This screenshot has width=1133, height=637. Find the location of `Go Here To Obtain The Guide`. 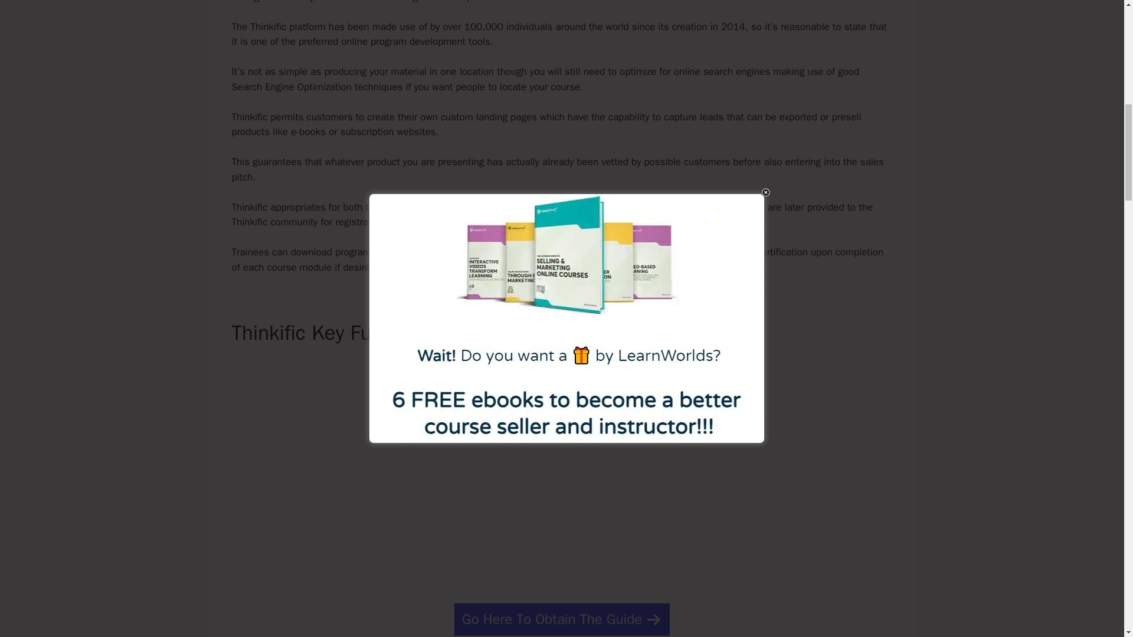

Go Here To Obtain The Guide is located at coordinates (562, 619).